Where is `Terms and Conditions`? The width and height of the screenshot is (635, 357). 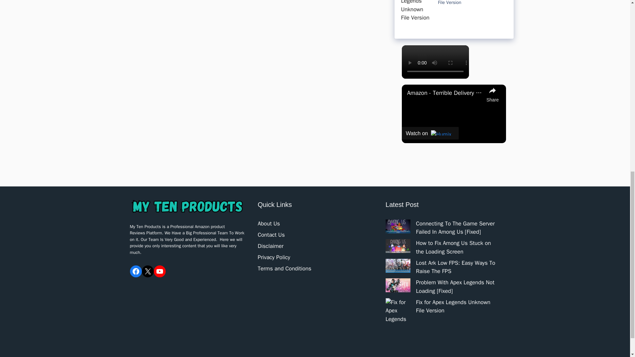 Terms and Conditions is located at coordinates (284, 268).